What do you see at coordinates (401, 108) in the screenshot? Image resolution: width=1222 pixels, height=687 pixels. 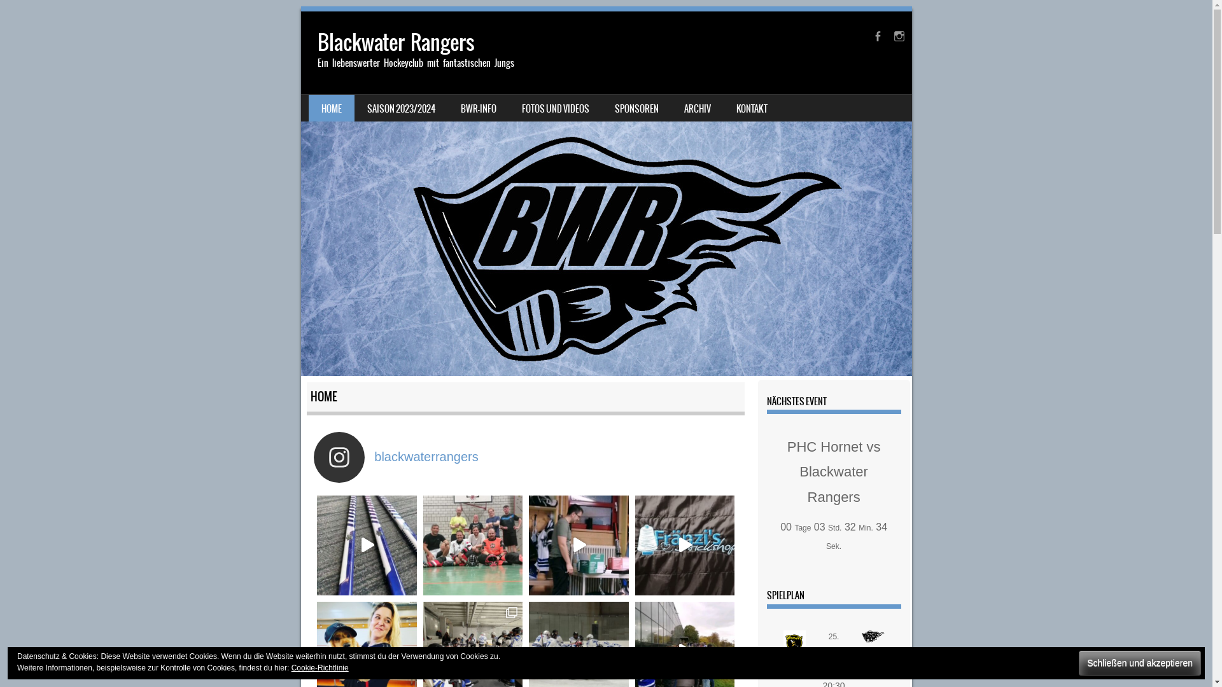 I see `SAISON 2023/2024` at bounding box center [401, 108].